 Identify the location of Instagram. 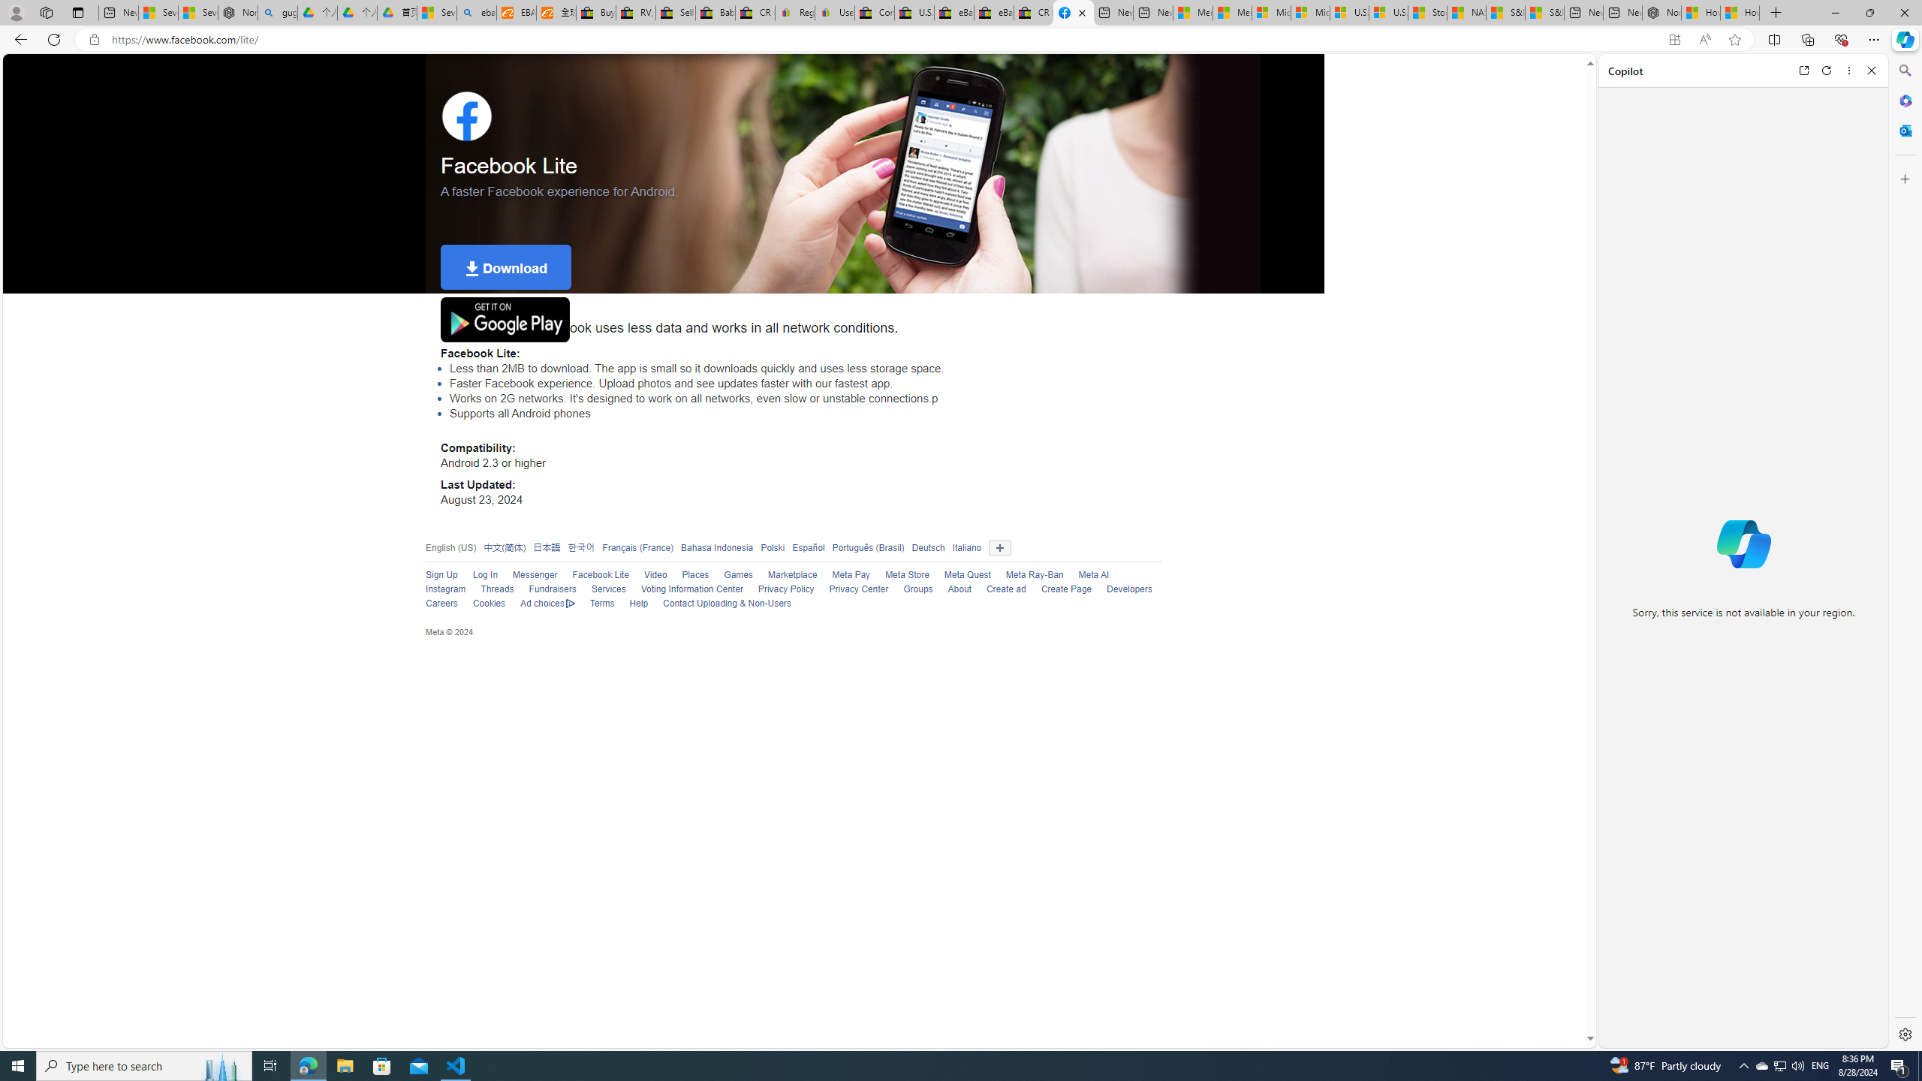
(446, 589).